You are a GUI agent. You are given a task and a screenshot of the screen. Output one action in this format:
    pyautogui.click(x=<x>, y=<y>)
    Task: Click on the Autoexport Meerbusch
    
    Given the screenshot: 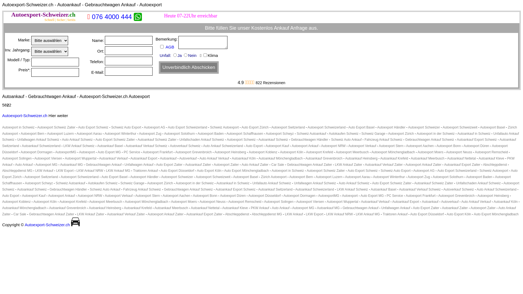 What is the action you would take?
    pyautogui.click(x=106, y=201)
    